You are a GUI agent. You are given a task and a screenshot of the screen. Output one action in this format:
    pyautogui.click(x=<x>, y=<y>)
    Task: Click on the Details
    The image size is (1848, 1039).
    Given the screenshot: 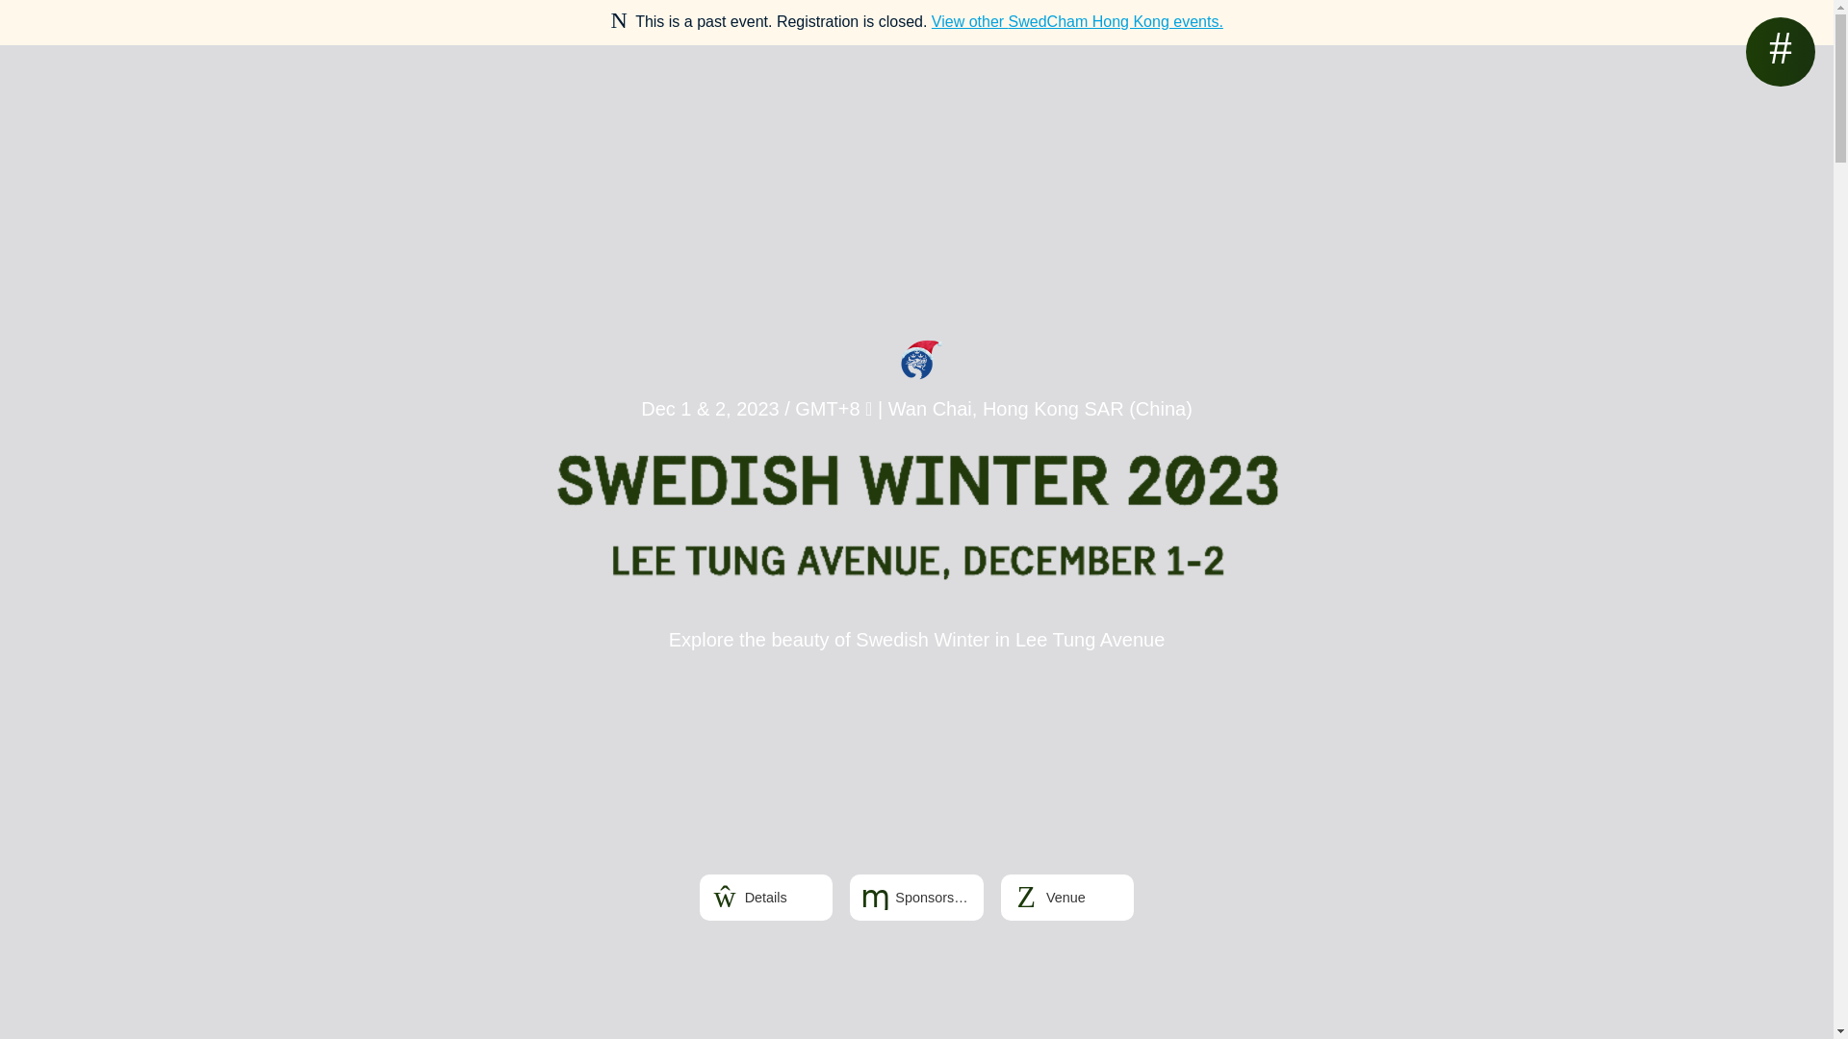 What is the action you would take?
    pyautogui.click(x=766, y=897)
    